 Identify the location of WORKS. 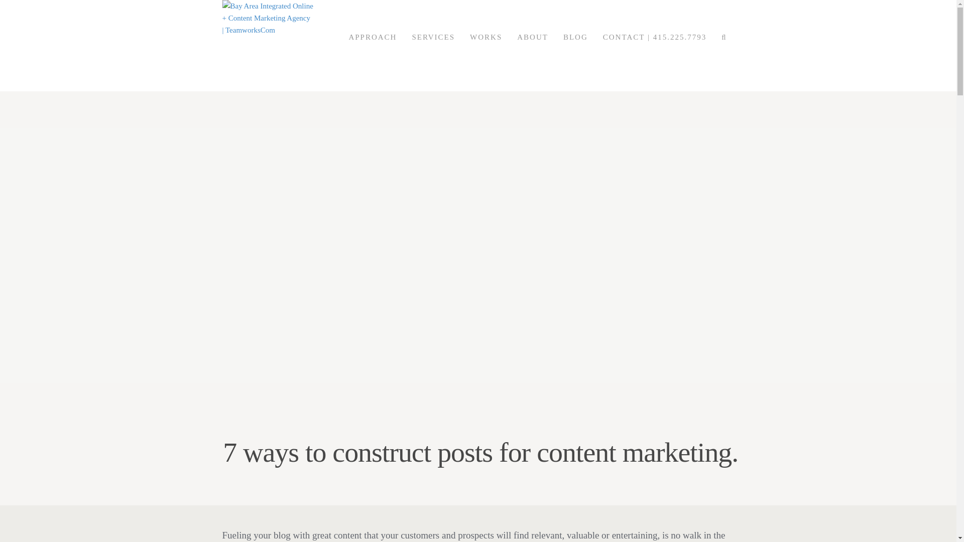
(486, 45).